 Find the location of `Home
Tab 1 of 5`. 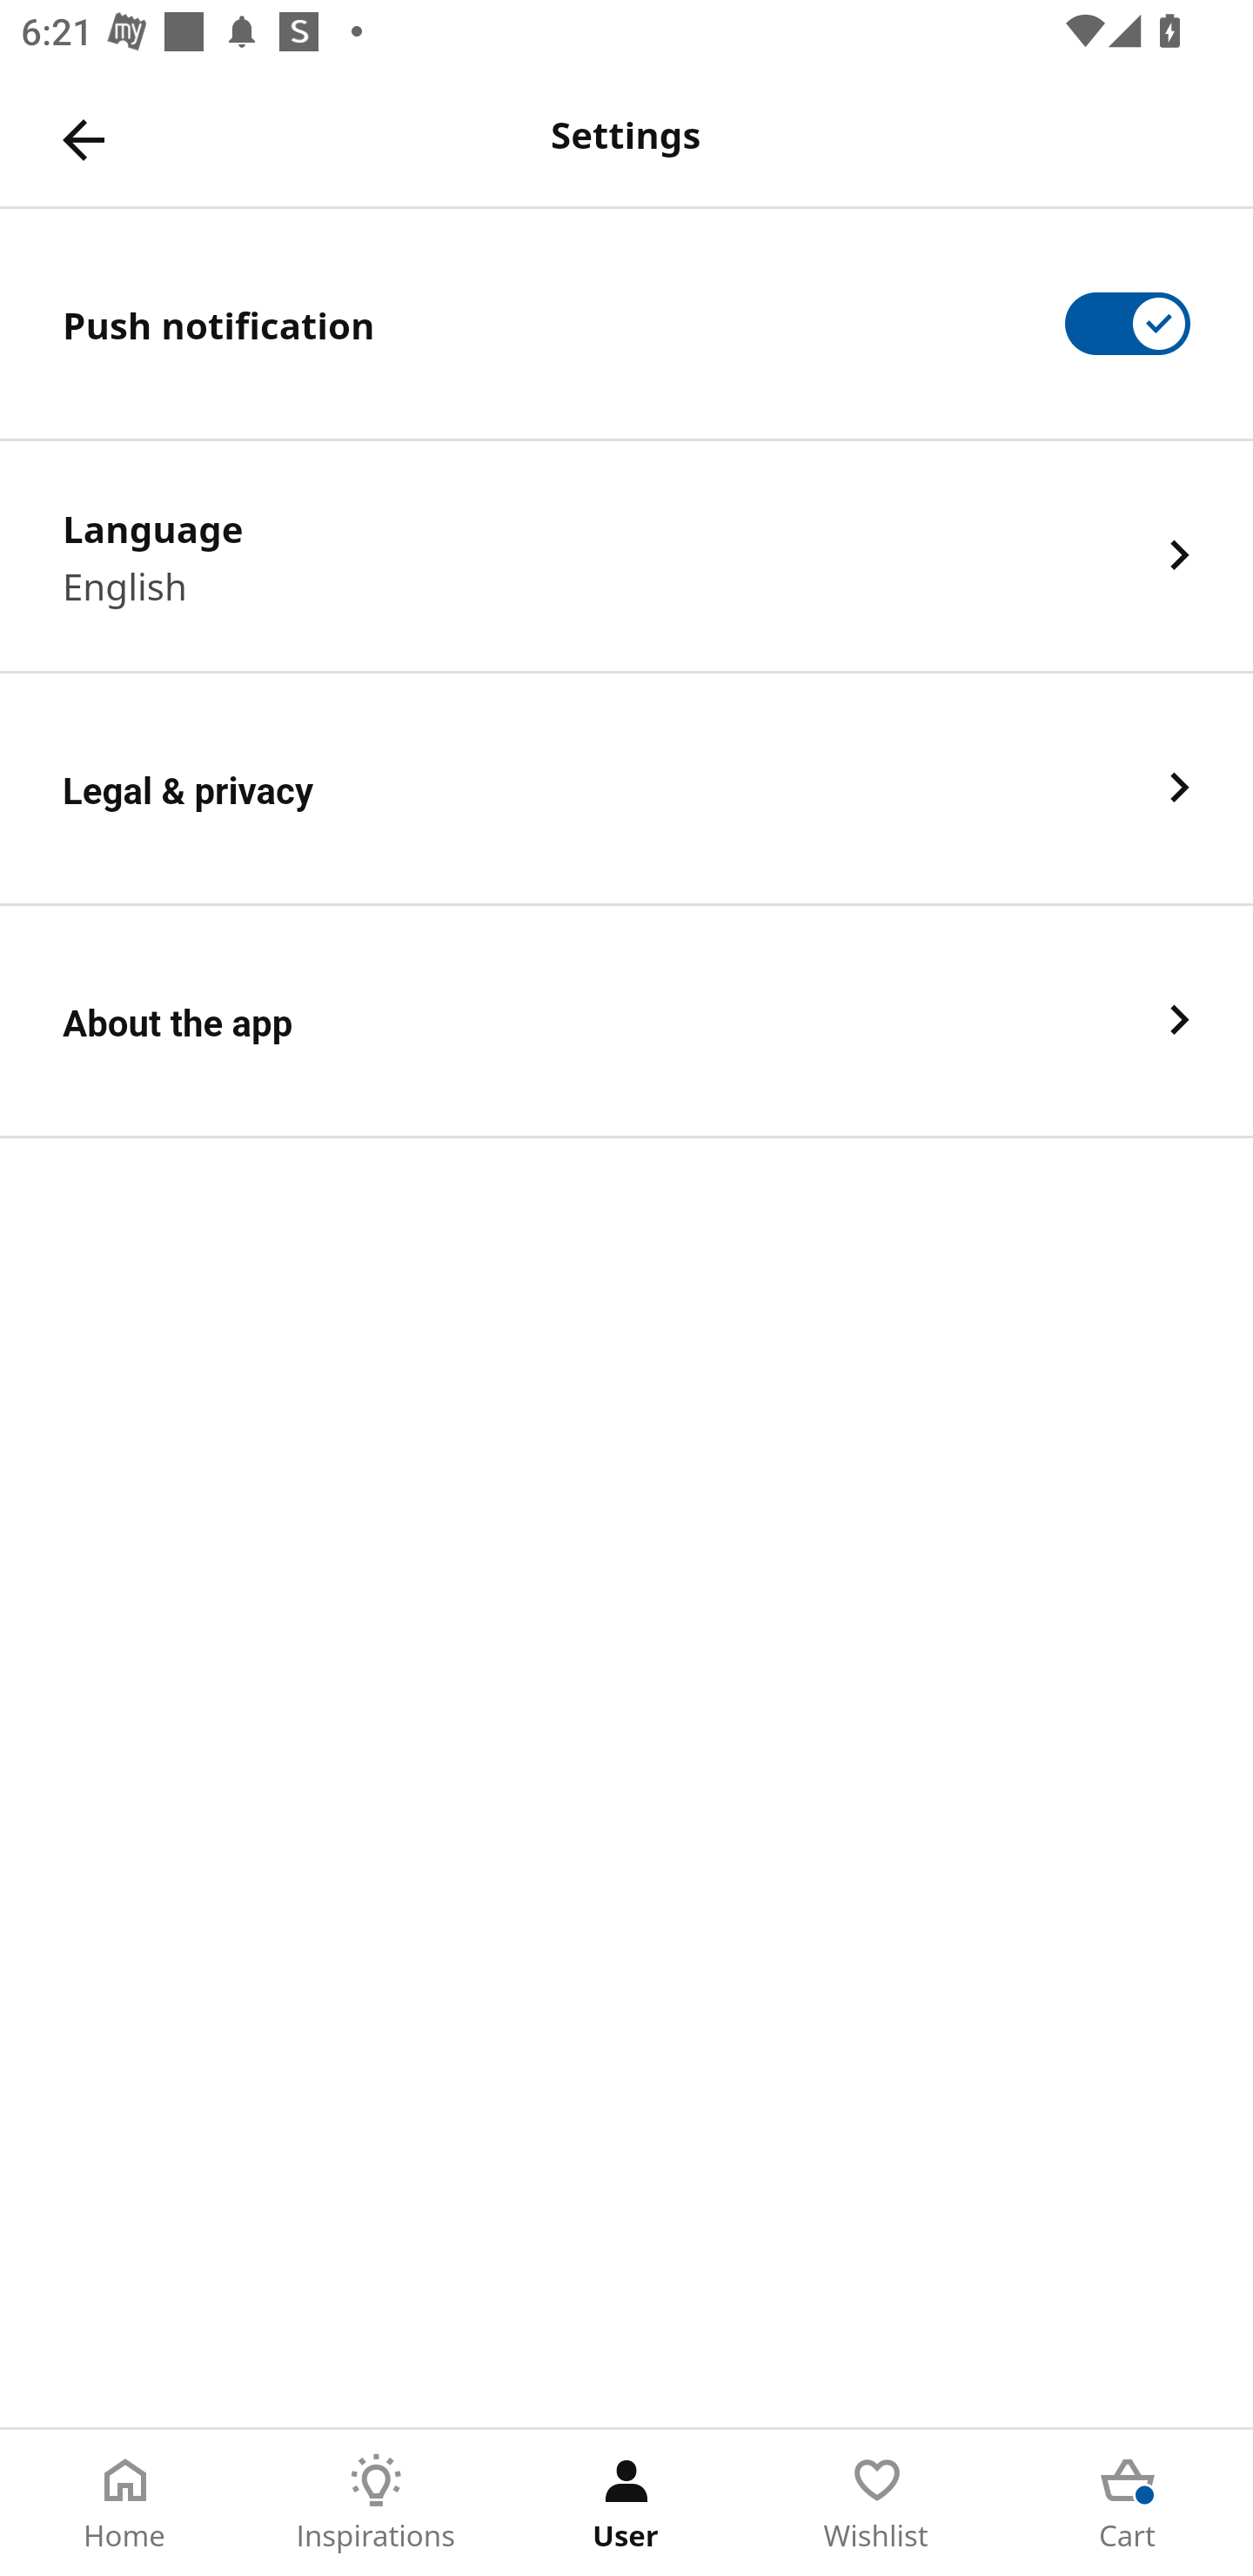

Home
Tab 1 of 5 is located at coordinates (125, 2503).